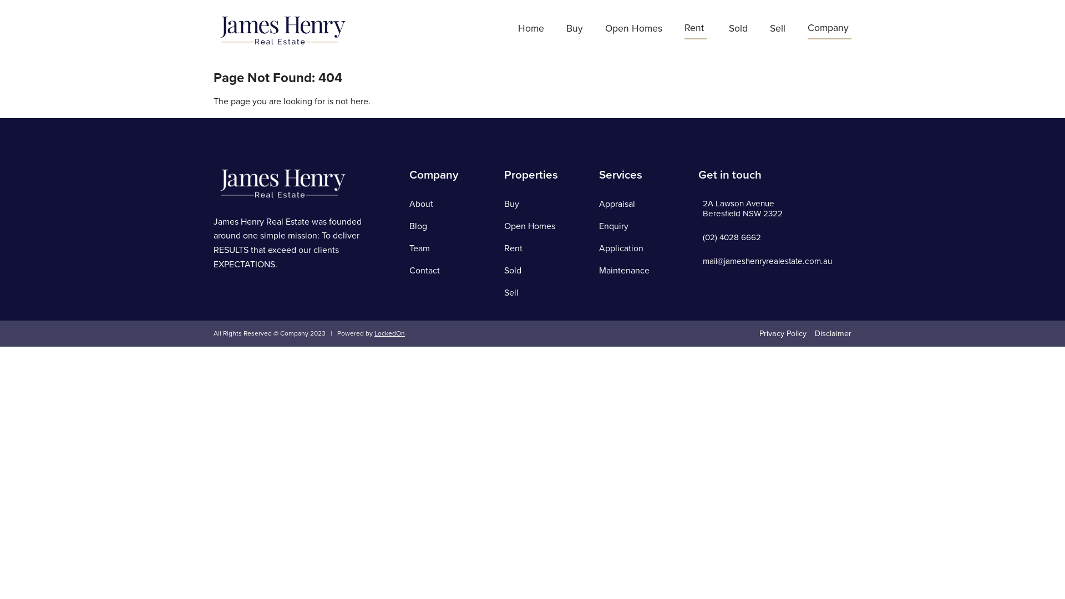 The height and width of the screenshot is (599, 1065). What do you see at coordinates (633, 30) in the screenshot?
I see `Open Homes` at bounding box center [633, 30].